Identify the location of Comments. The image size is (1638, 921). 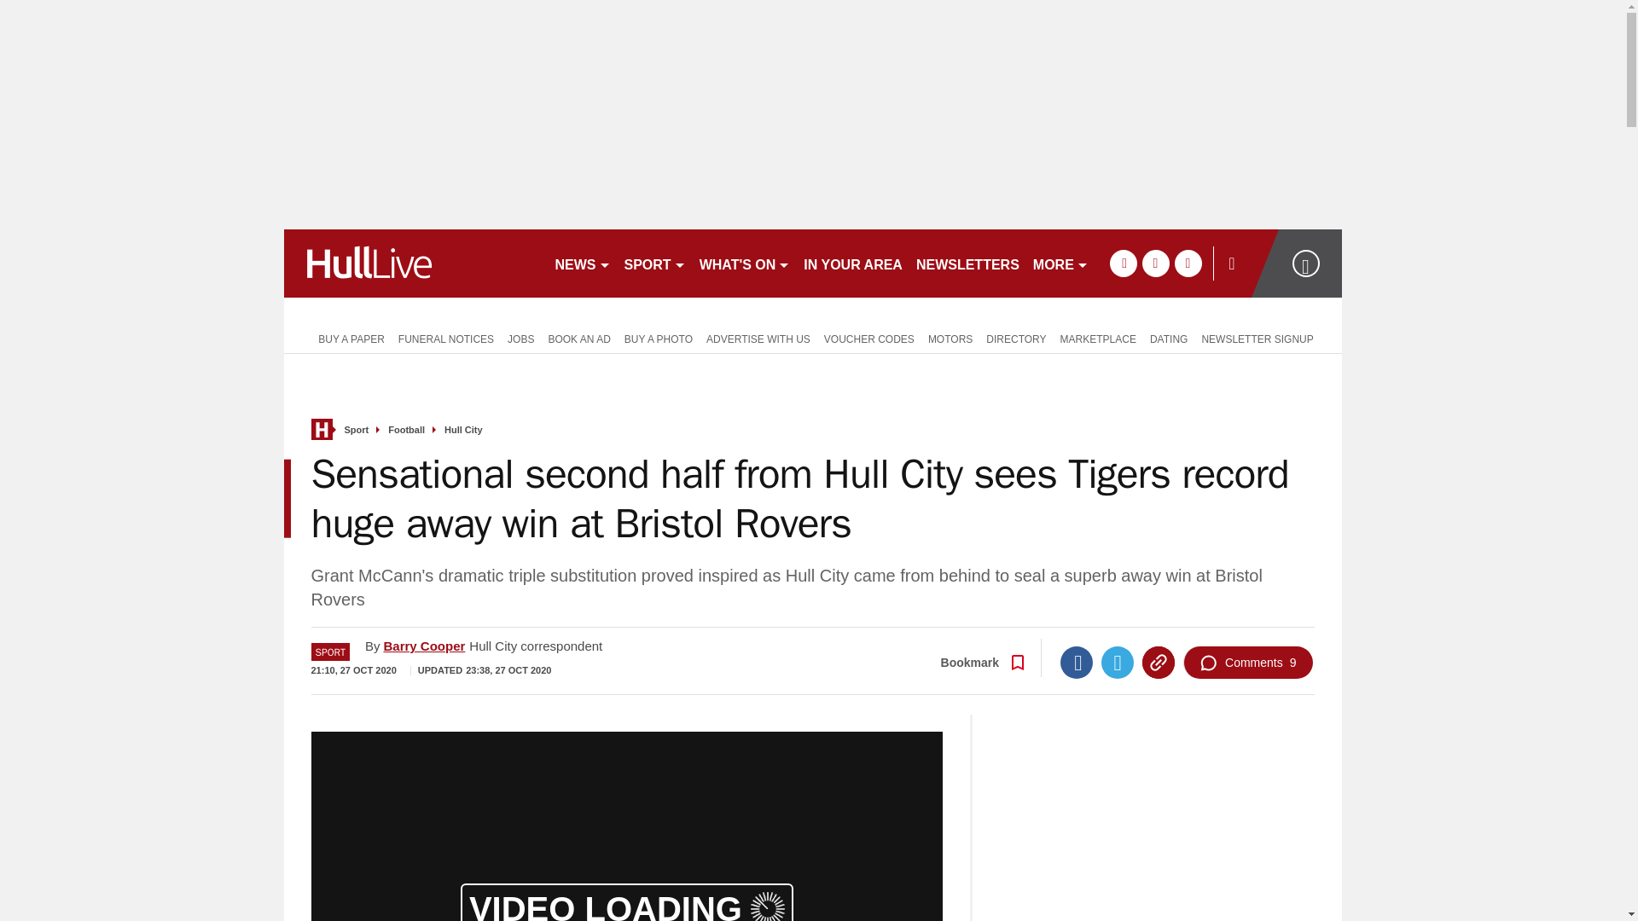
(1247, 662).